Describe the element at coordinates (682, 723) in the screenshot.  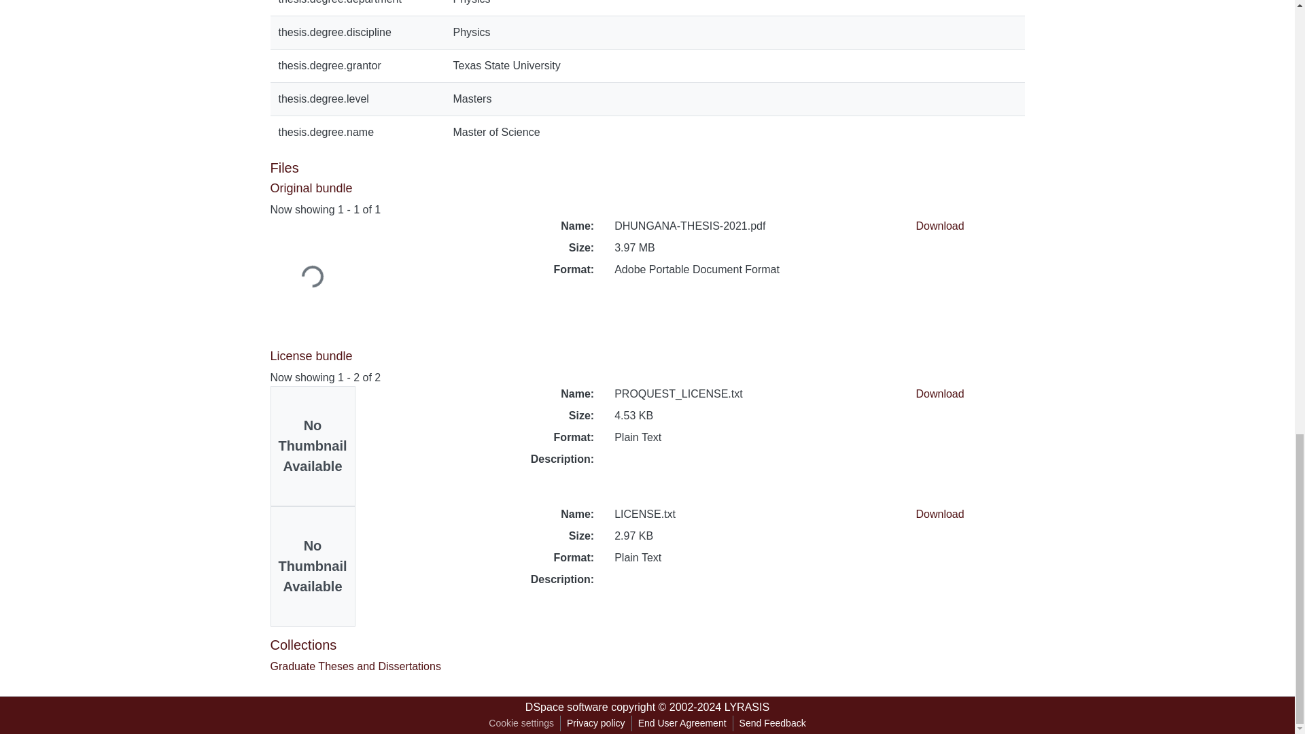
I see `End User Agreement` at that location.